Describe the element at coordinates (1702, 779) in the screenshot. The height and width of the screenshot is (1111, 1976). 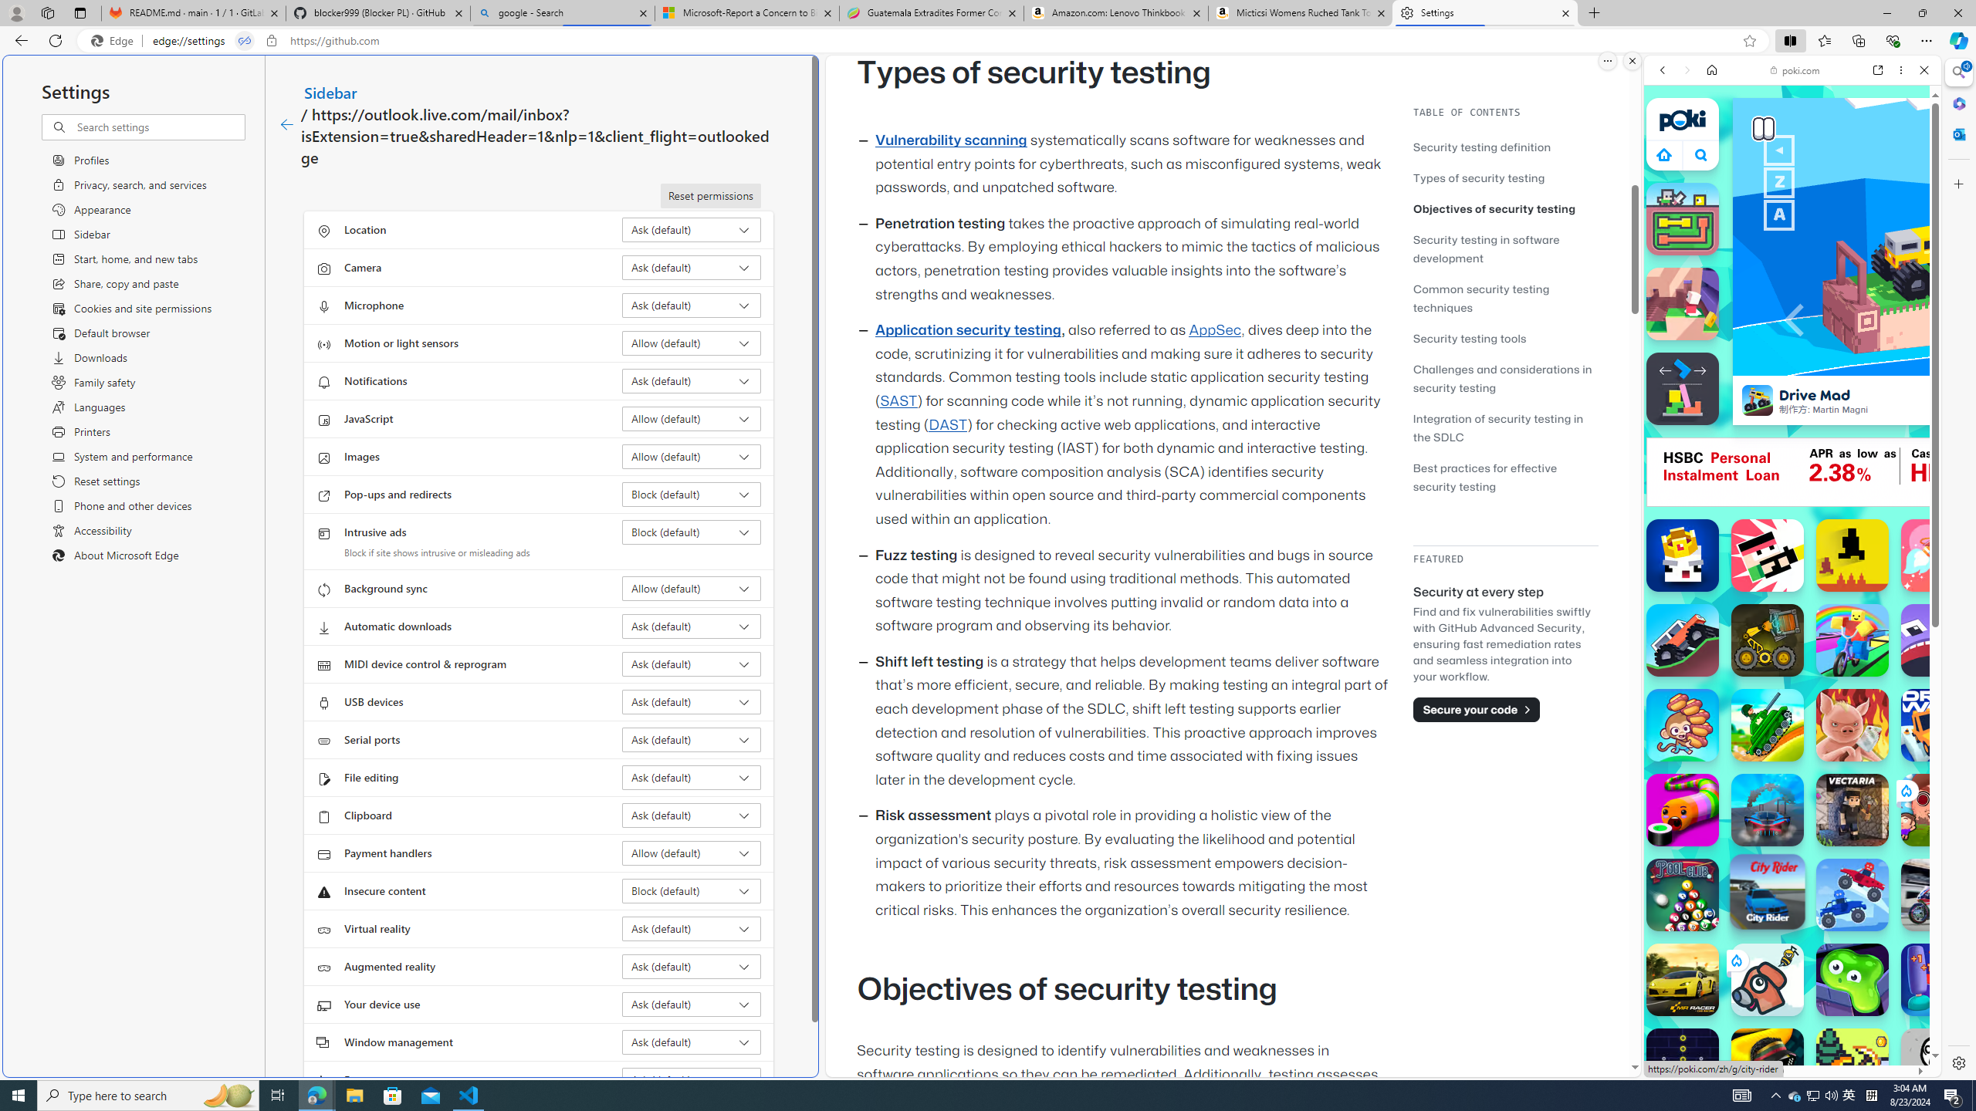
I see `Hills of Steel` at that location.